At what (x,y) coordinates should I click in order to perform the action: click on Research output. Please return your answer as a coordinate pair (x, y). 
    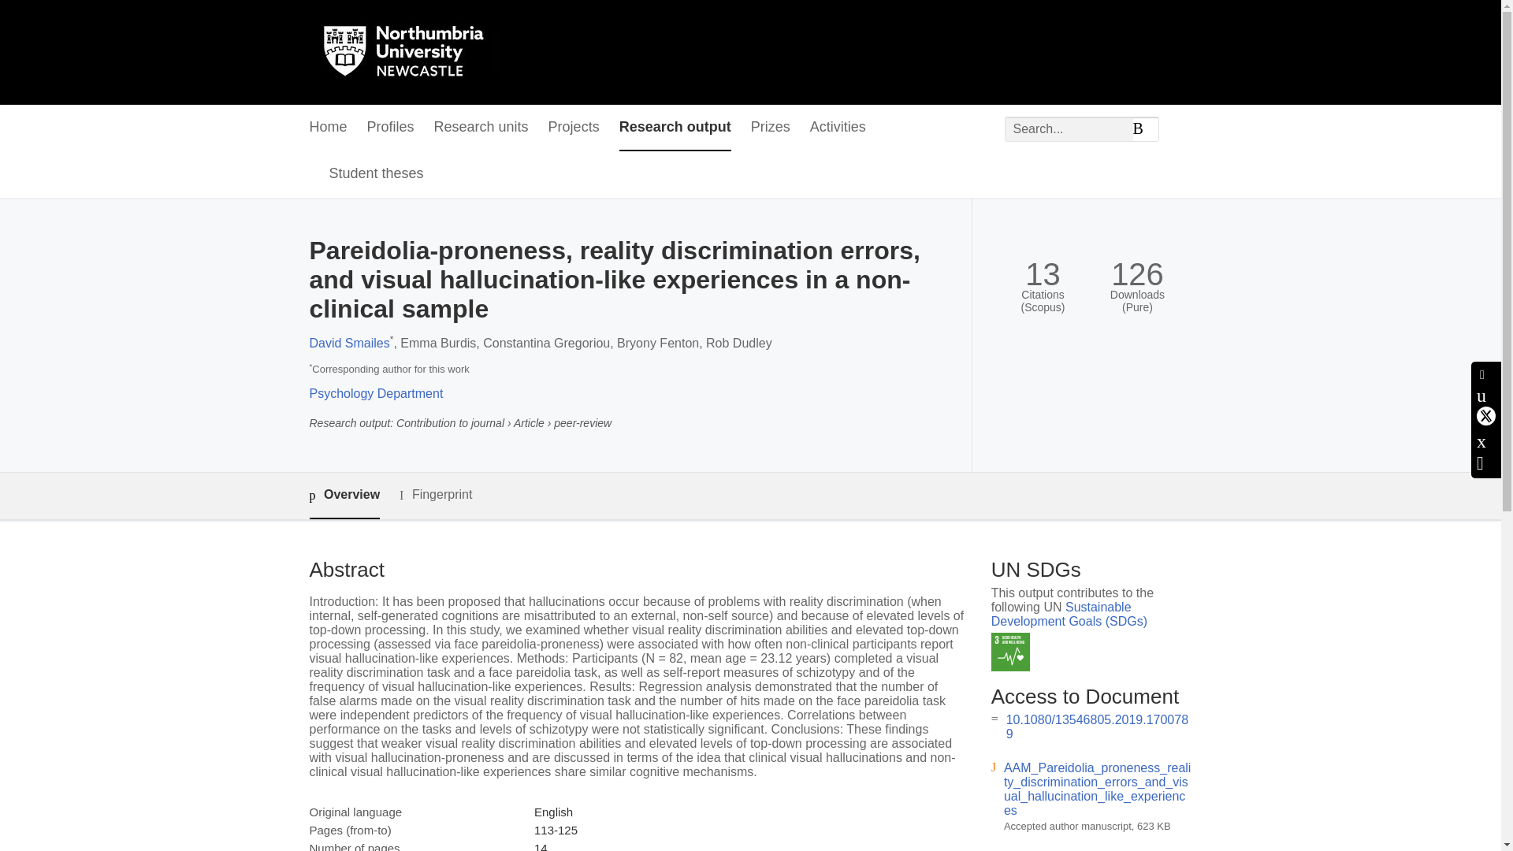
    Looking at the image, I should click on (675, 128).